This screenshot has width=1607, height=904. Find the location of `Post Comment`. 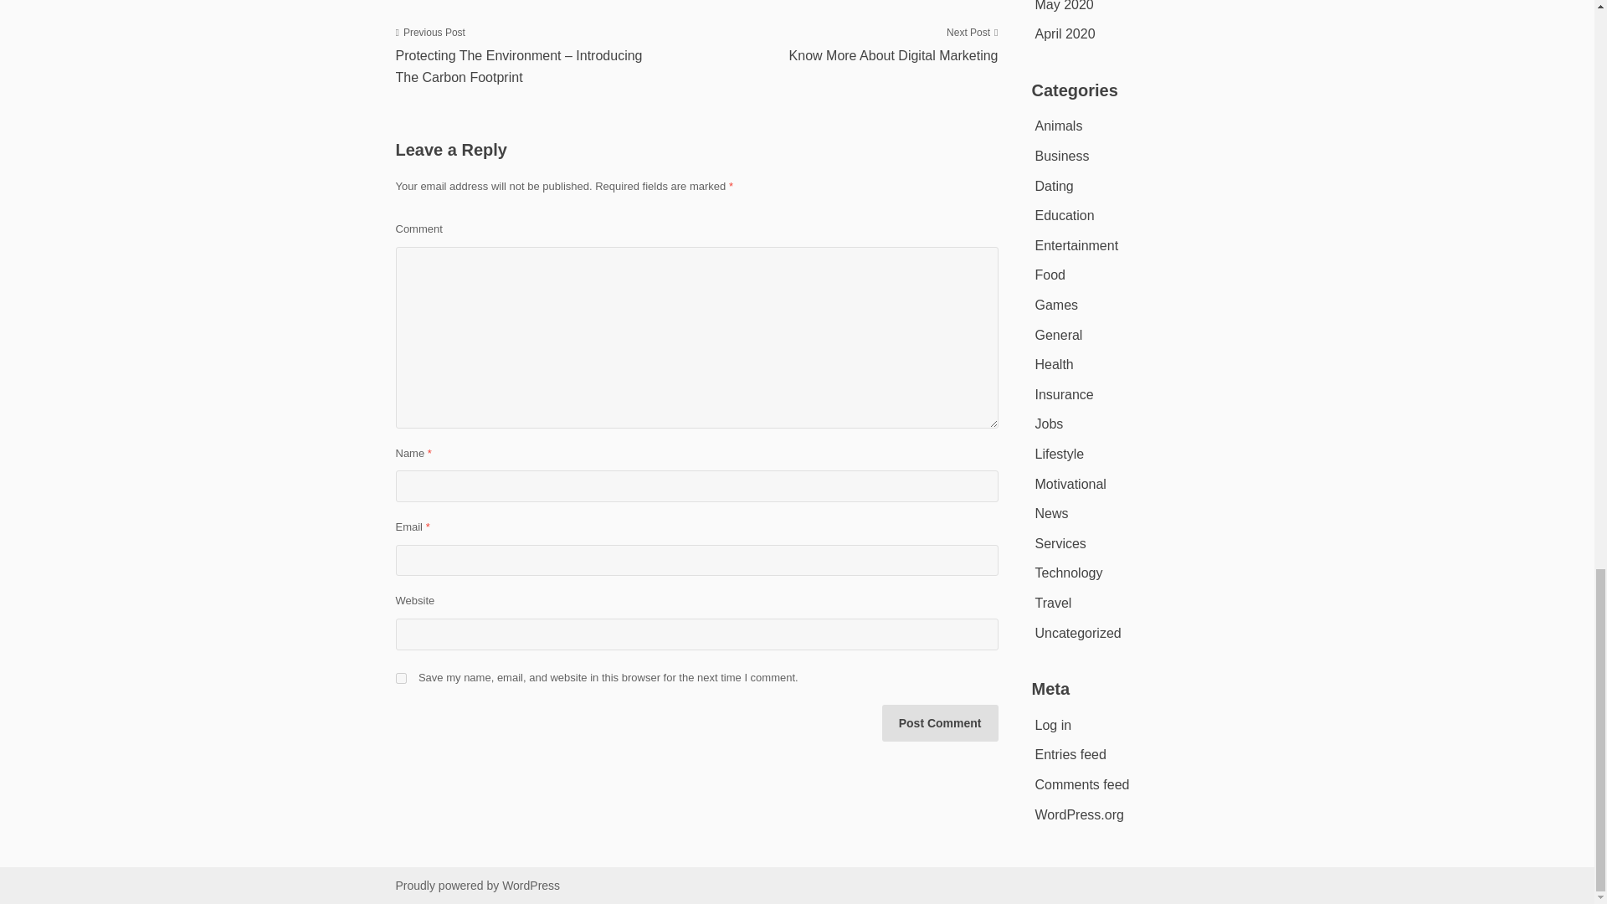

Post Comment is located at coordinates (940, 723).